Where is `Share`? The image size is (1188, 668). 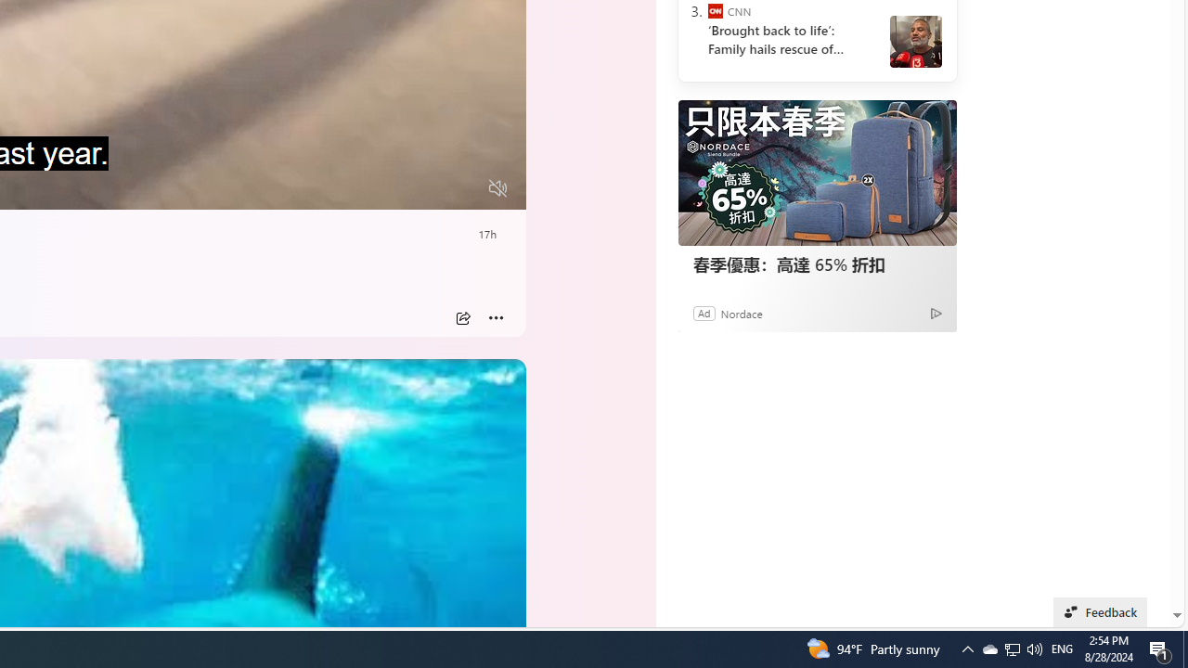
Share is located at coordinates (462, 318).